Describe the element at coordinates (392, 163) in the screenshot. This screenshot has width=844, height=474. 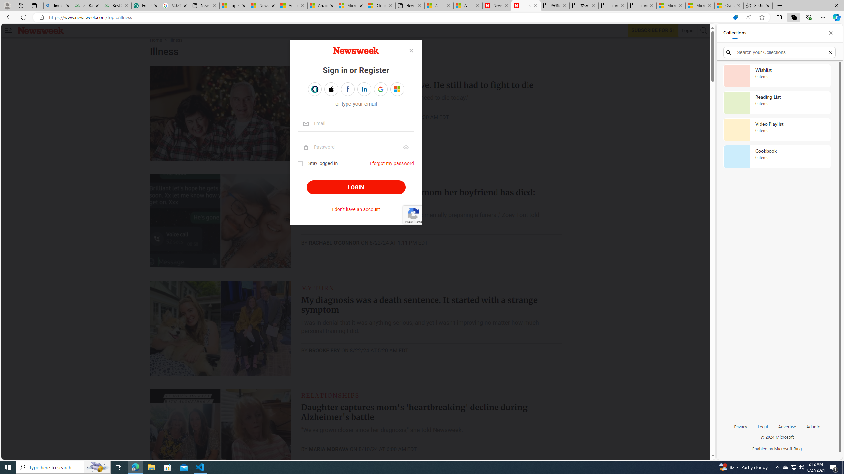
I see `I forgot my password` at that location.